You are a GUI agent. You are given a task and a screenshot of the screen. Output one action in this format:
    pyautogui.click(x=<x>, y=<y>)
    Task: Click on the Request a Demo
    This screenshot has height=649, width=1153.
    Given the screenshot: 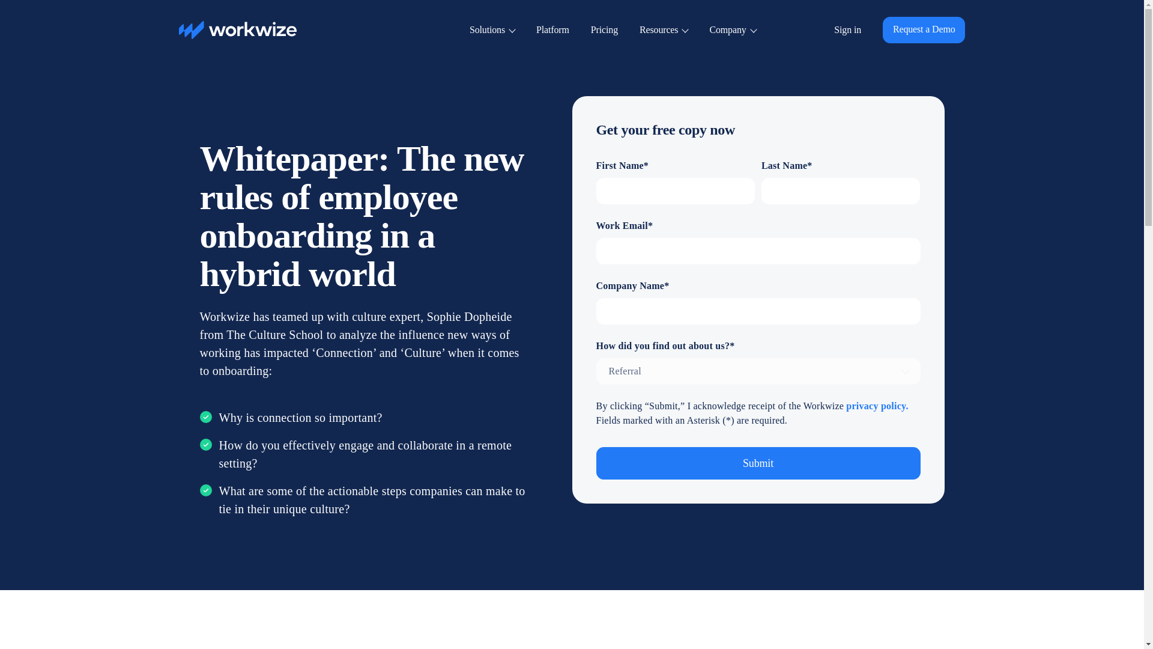 What is the action you would take?
    pyautogui.click(x=924, y=30)
    